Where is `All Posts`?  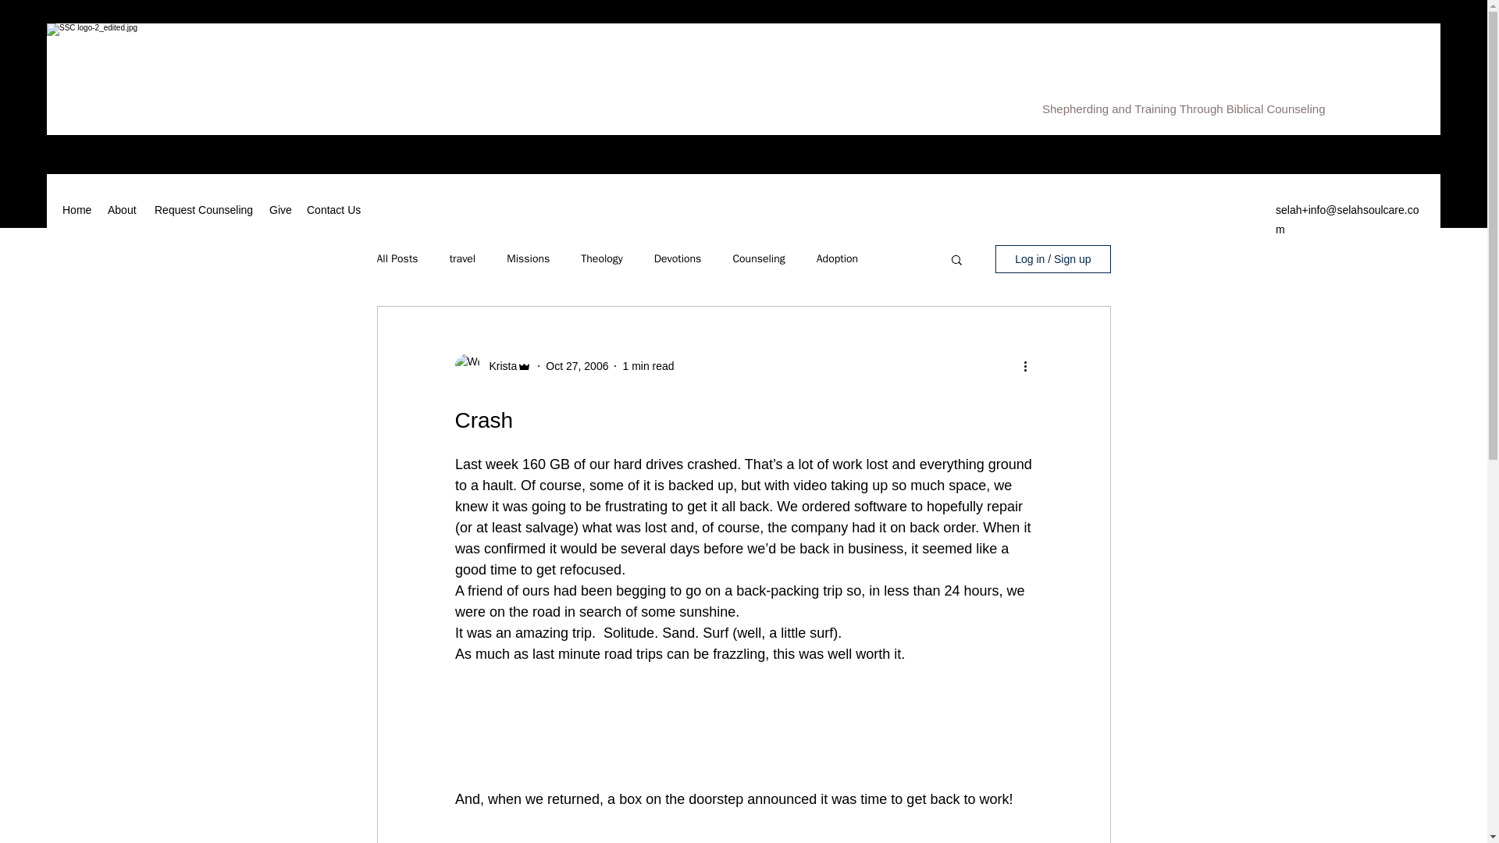 All Posts is located at coordinates (397, 259).